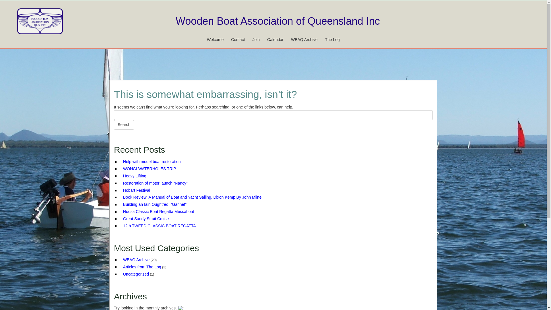 Image resolution: width=551 pixels, height=310 pixels. Describe the element at coordinates (332, 40) in the screenshot. I see `The Log` at that location.